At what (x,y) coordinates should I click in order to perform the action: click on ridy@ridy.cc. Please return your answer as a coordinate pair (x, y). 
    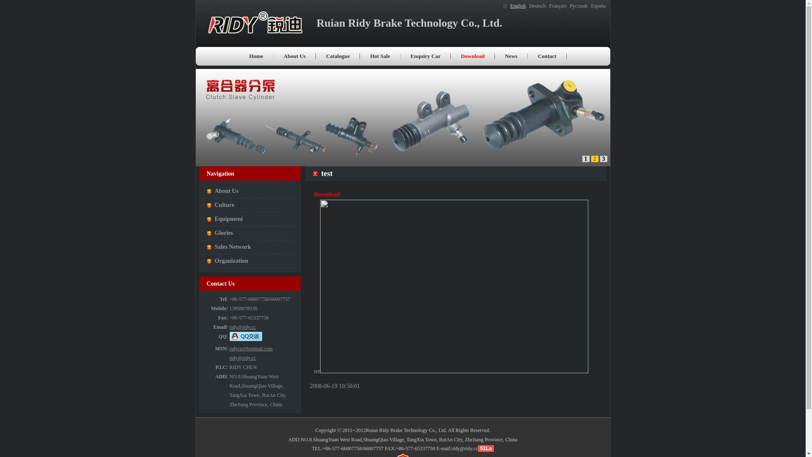
    Looking at the image, I should click on (243, 327).